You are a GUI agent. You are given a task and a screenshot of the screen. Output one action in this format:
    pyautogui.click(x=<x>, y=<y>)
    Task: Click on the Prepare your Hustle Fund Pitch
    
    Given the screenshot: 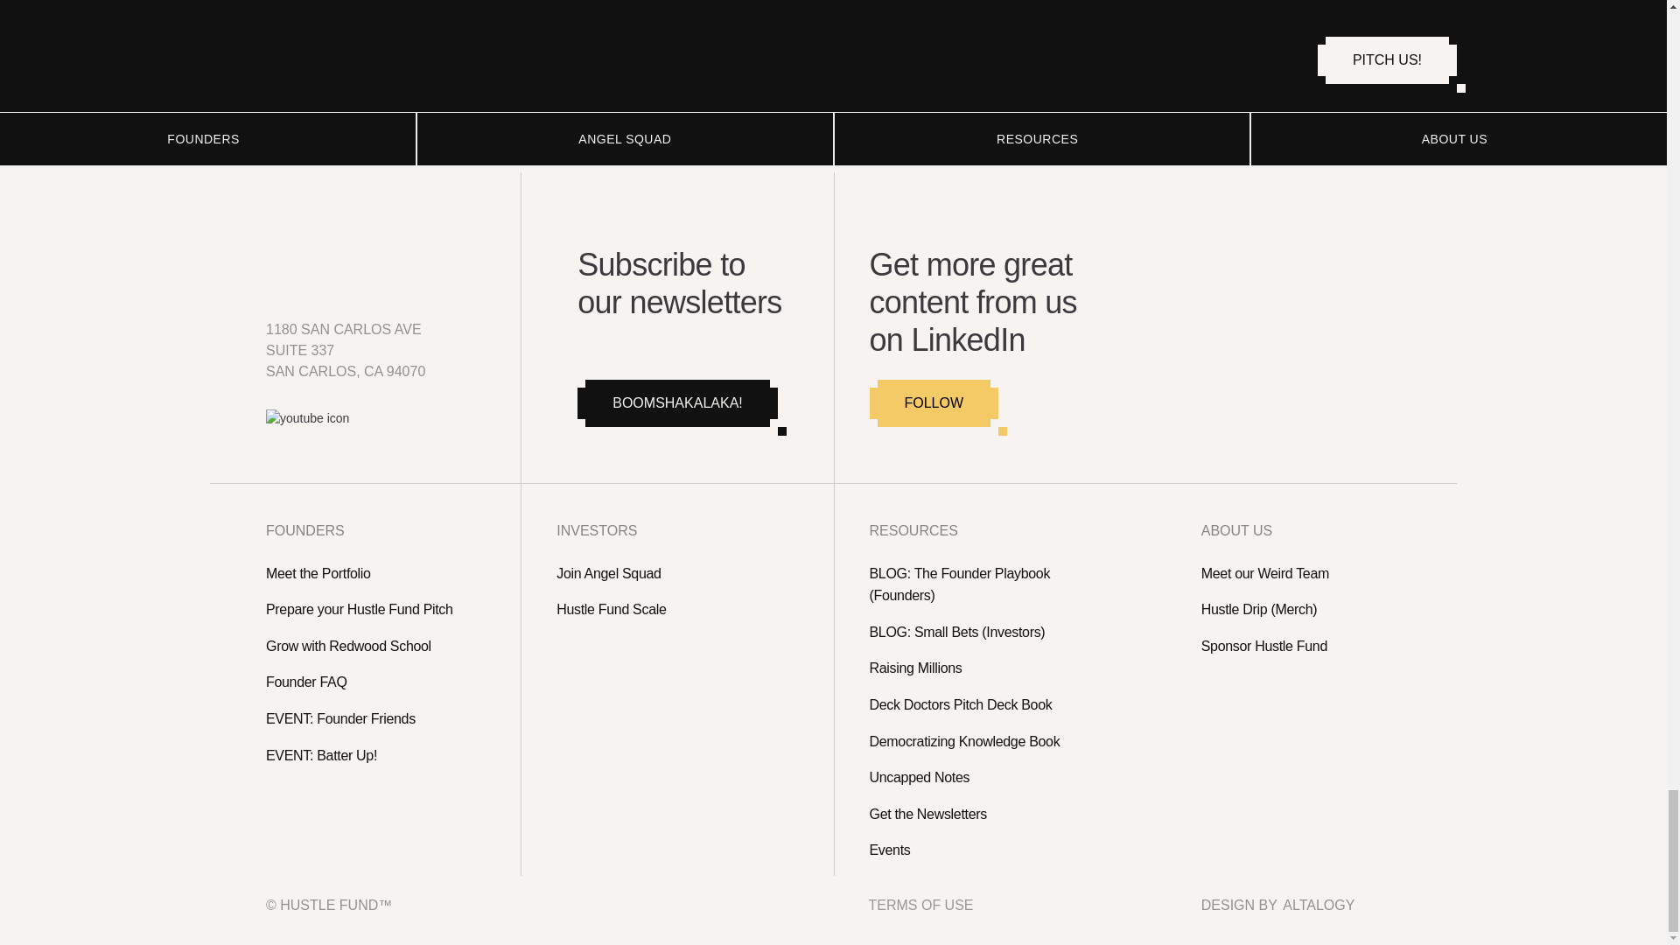 What is the action you would take?
    pyautogui.click(x=378, y=609)
    